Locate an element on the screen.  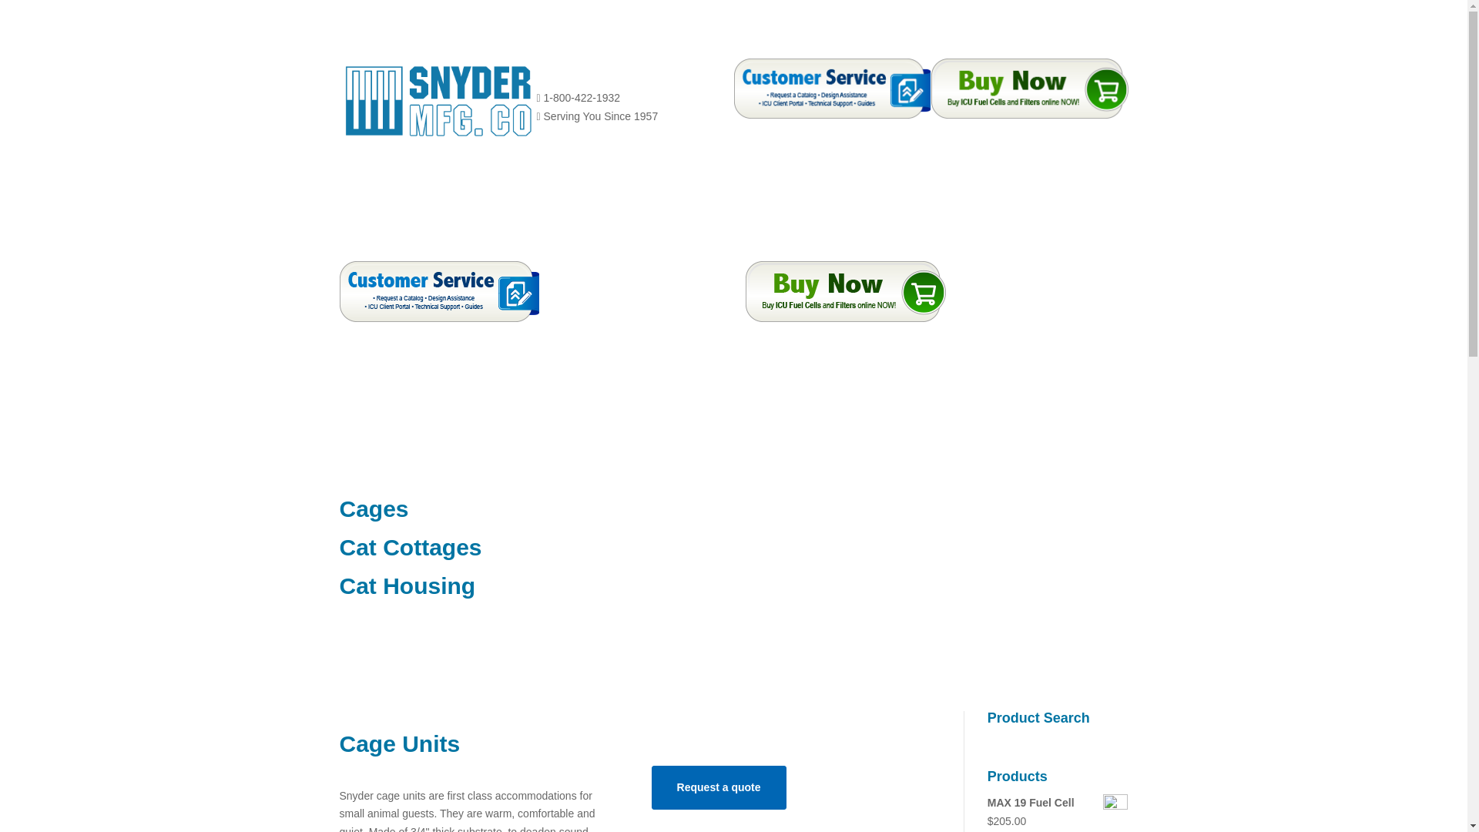
Follow on LinkedIn is located at coordinates (579, 71).